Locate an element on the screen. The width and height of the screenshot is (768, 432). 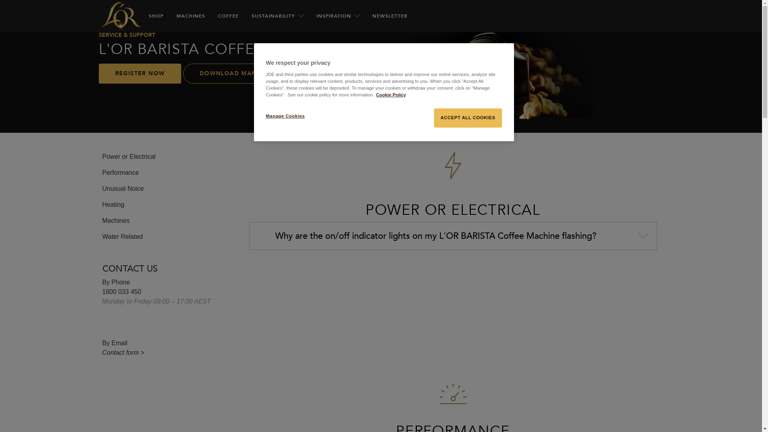
NEWSLETTER is located at coordinates (390, 16).